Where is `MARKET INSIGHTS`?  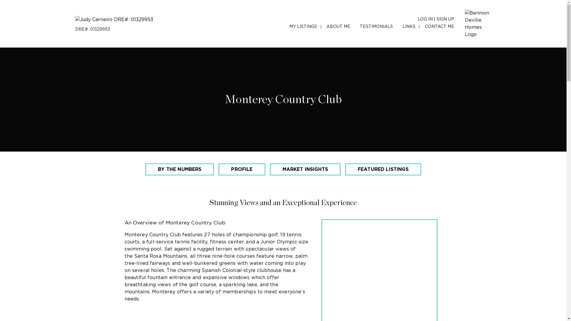
MARKET INSIGHTS is located at coordinates (305, 169).